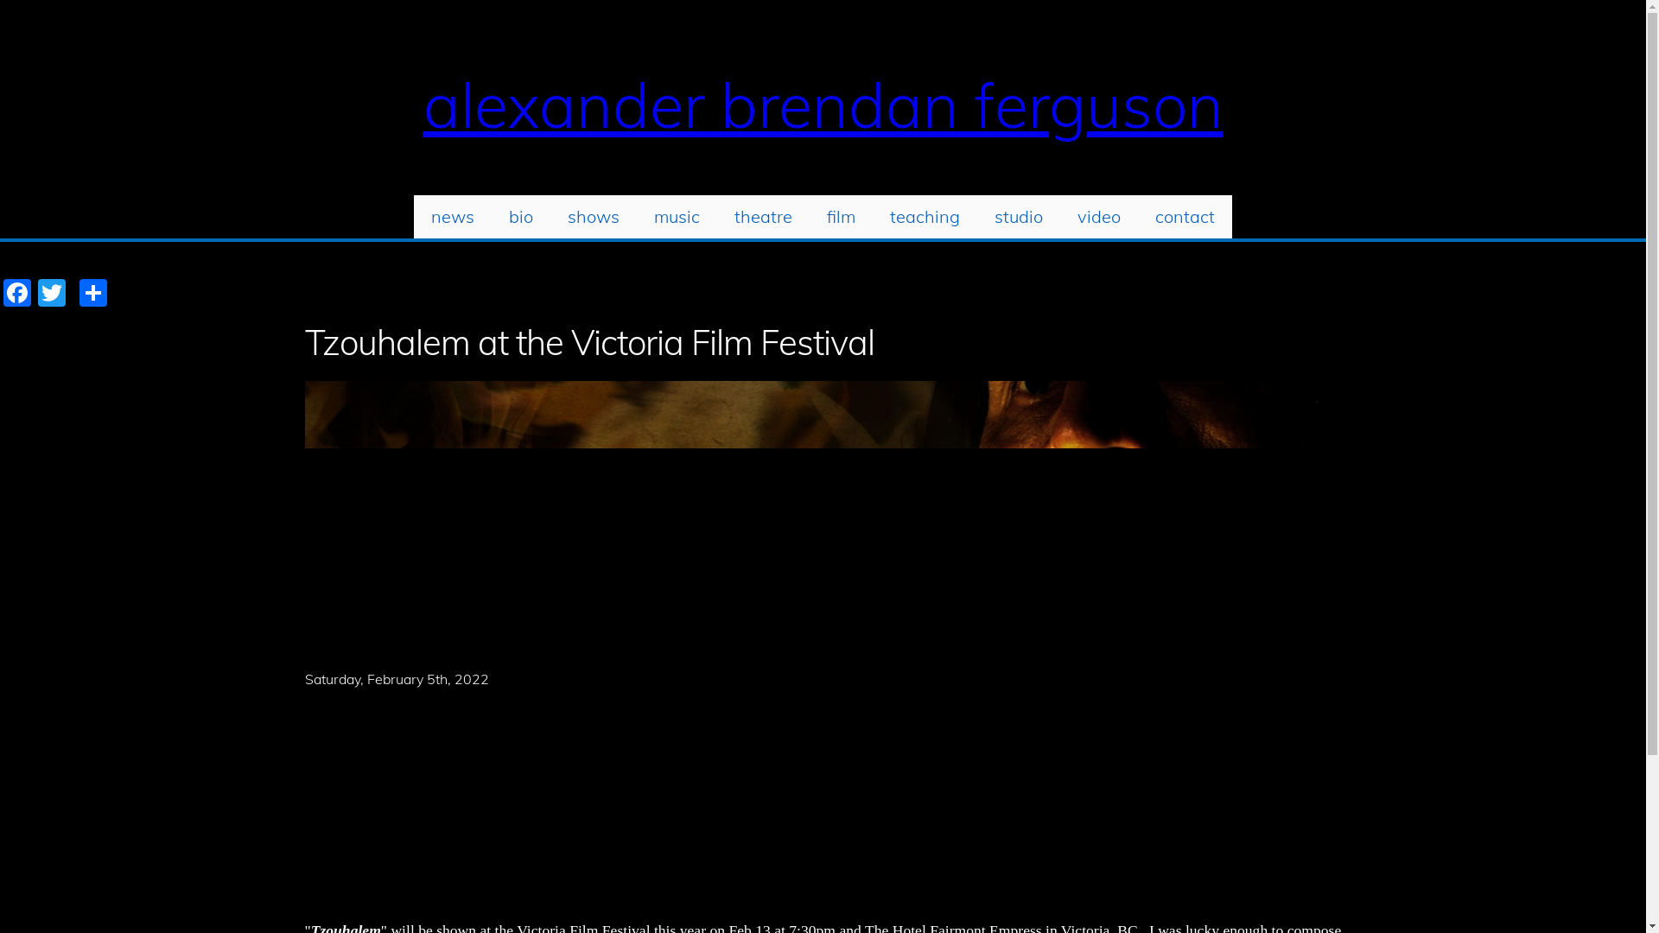 This screenshot has height=933, width=1659. I want to click on Skip to main content, so click(0, 0).